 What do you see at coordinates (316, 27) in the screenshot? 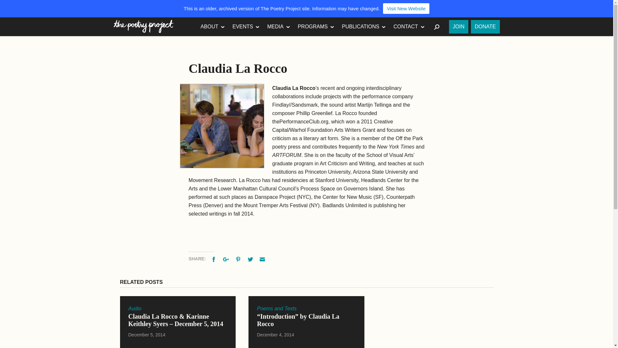
I see `PROGRAMS` at bounding box center [316, 27].